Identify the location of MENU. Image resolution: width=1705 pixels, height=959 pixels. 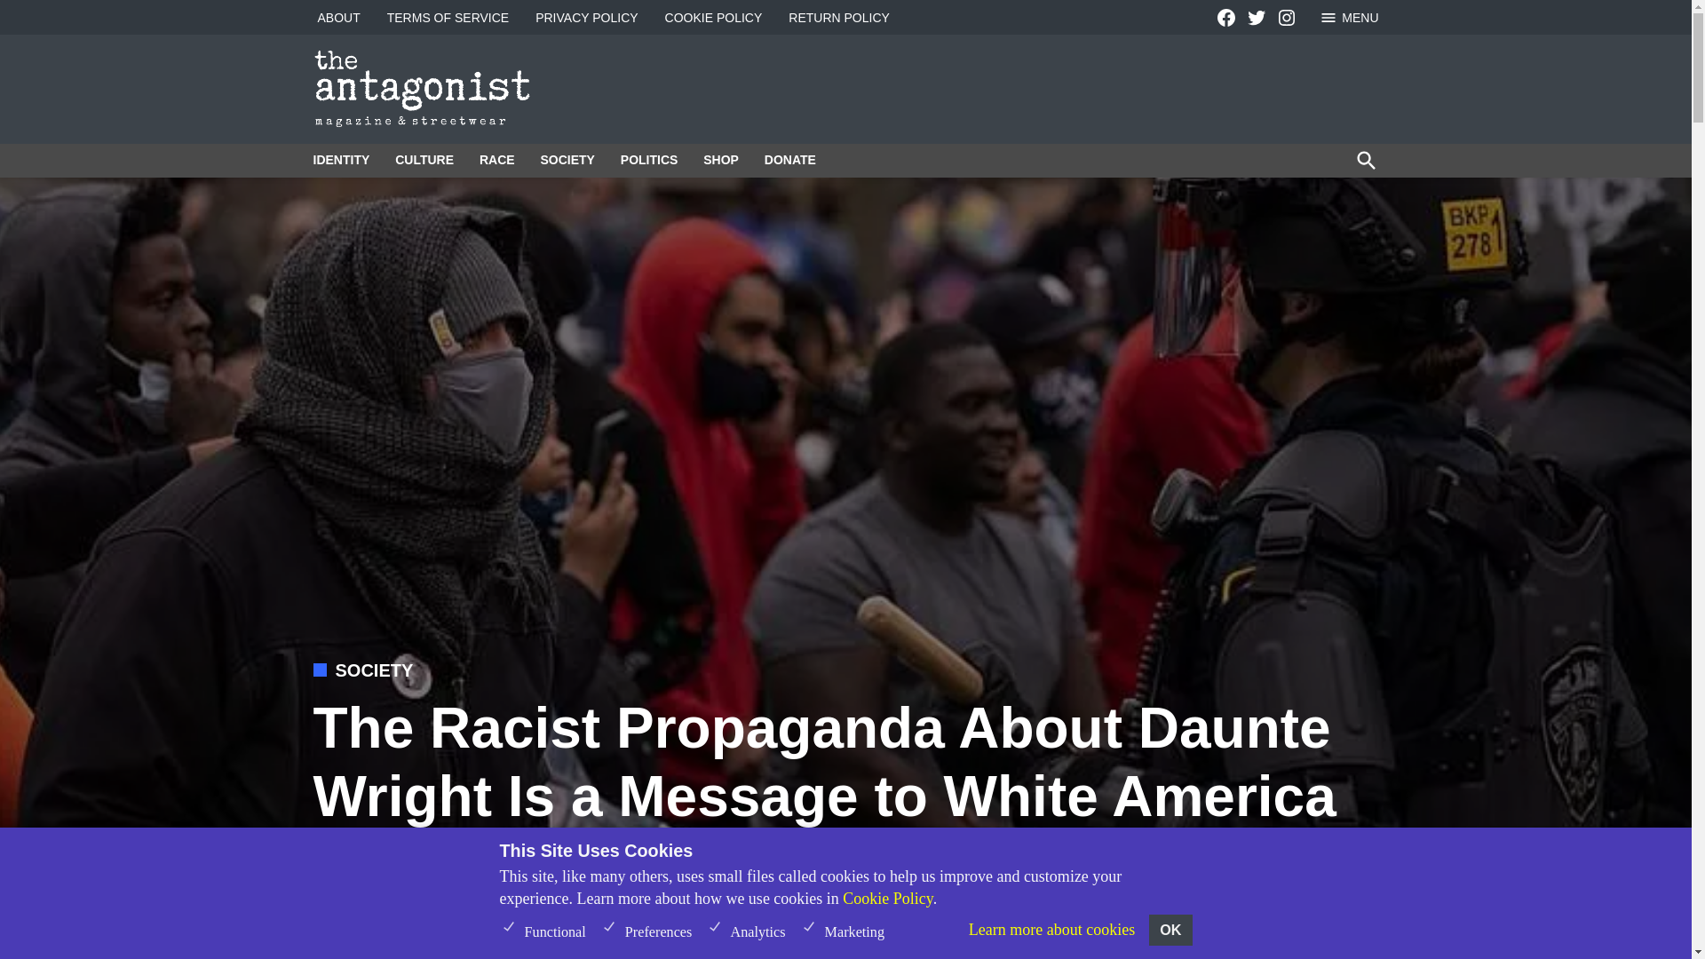
(1348, 17).